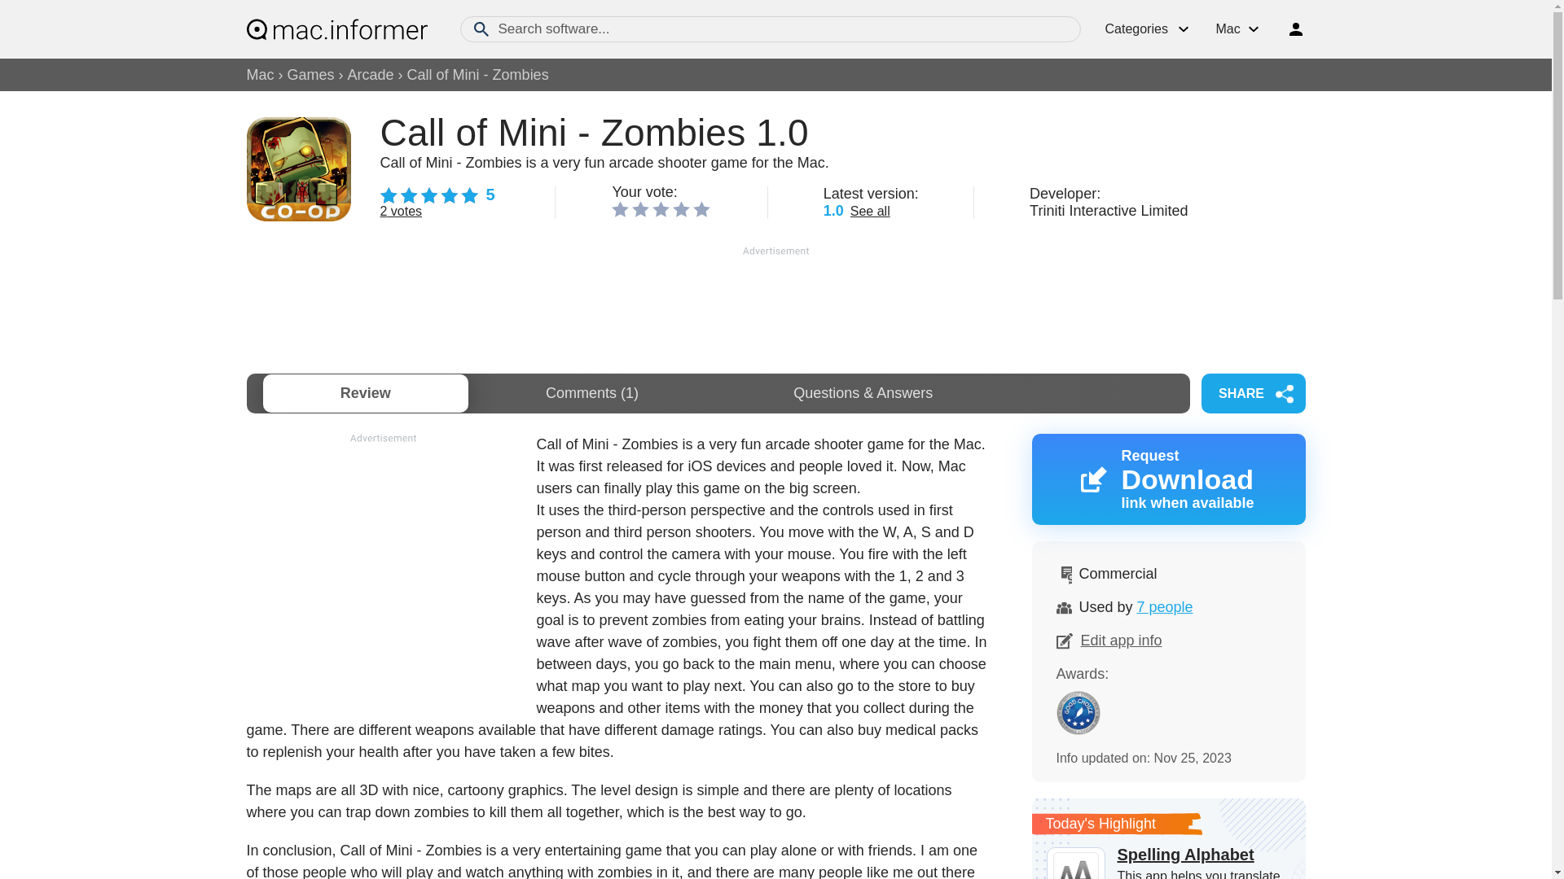  Describe the element at coordinates (640, 208) in the screenshot. I see `2` at that location.